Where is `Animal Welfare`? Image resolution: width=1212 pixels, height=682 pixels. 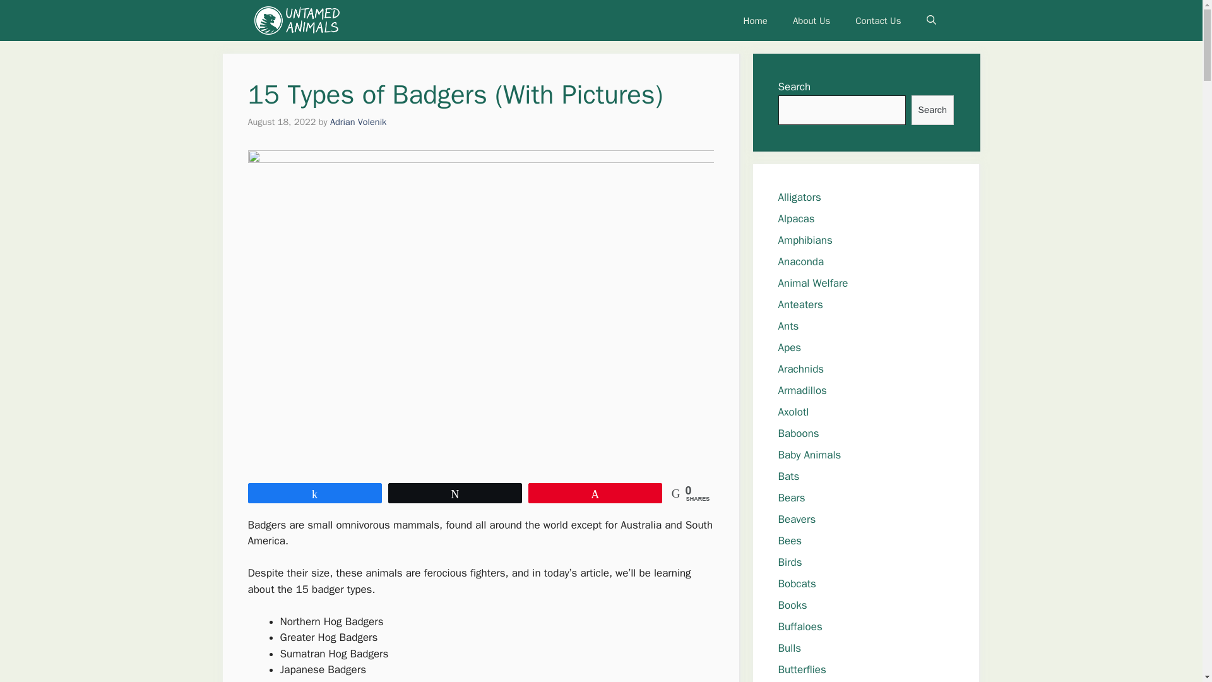 Animal Welfare is located at coordinates (812, 283).